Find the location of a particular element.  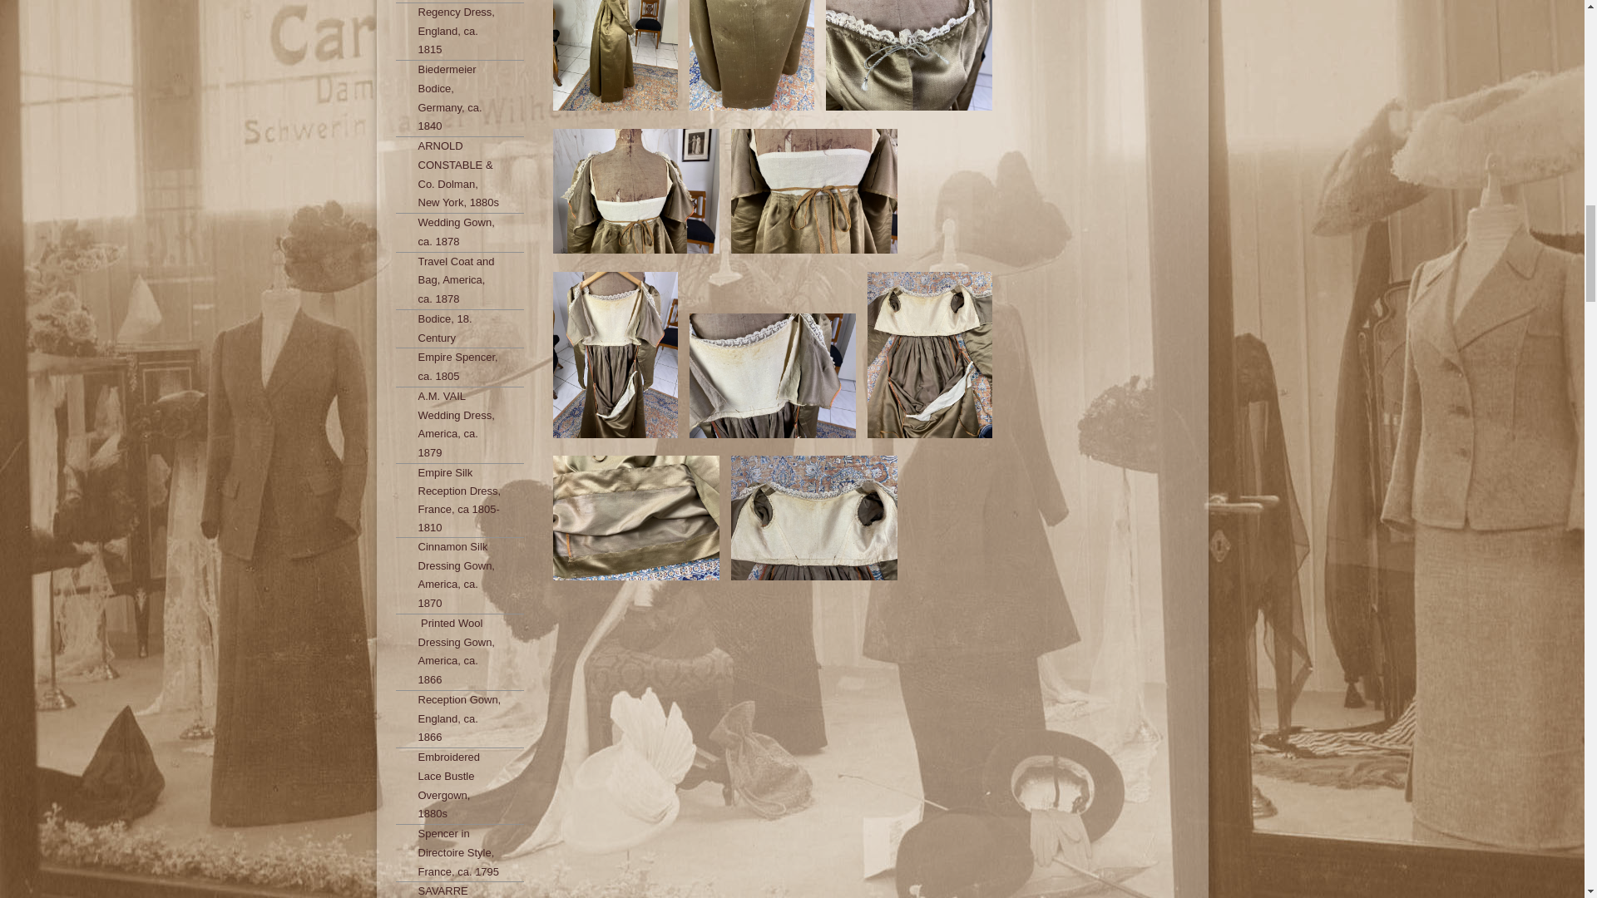

15 antique empire silk dress 1805 is located at coordinates (616, 112).